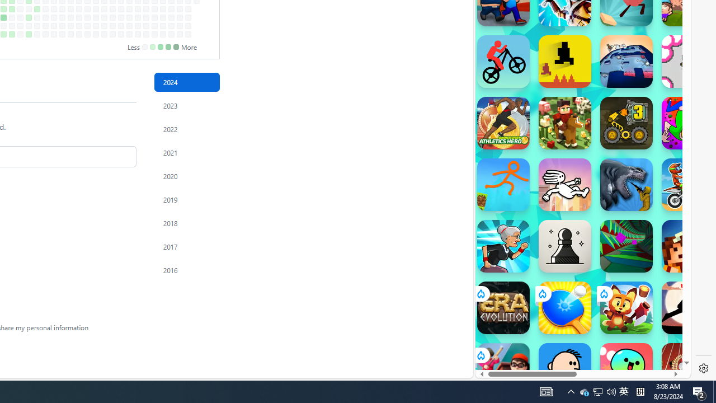 The height and width of the screenshot is (403, 716). What do you see at coordinates (54, 34) in the screenshot?
I see `No contributions on September 7th.` at bounding box center [54, 34].